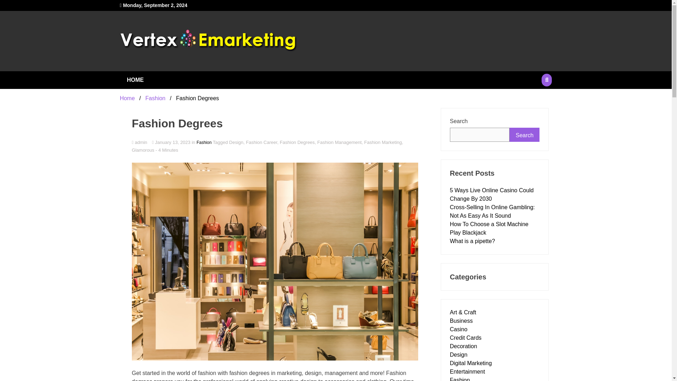  Describe the element at coordinates (492, 211) in the screenshot. I see `Cross-Selling In Online Gambling: Not As Easy As It Sound` at that location.